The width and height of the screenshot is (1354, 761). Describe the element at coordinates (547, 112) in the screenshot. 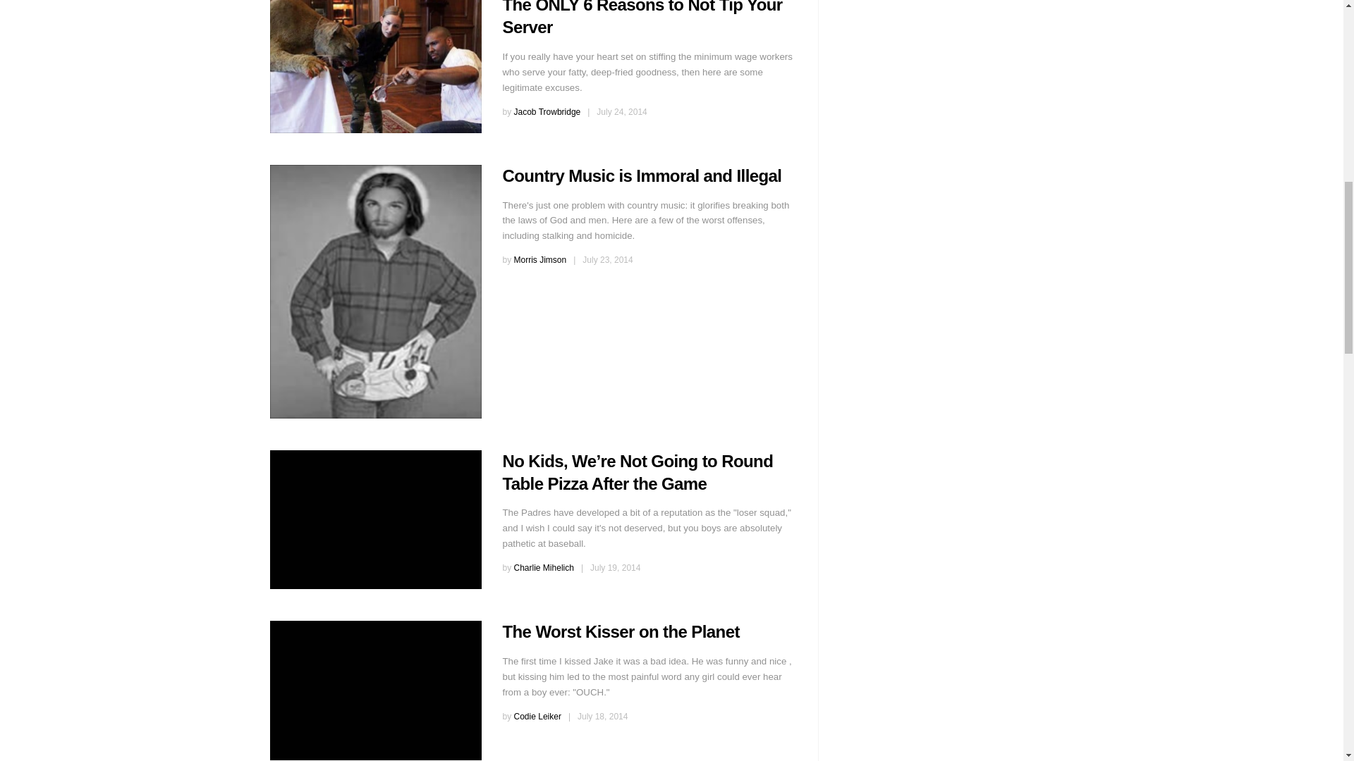

I see `Jacob Trowbridge` at that location.